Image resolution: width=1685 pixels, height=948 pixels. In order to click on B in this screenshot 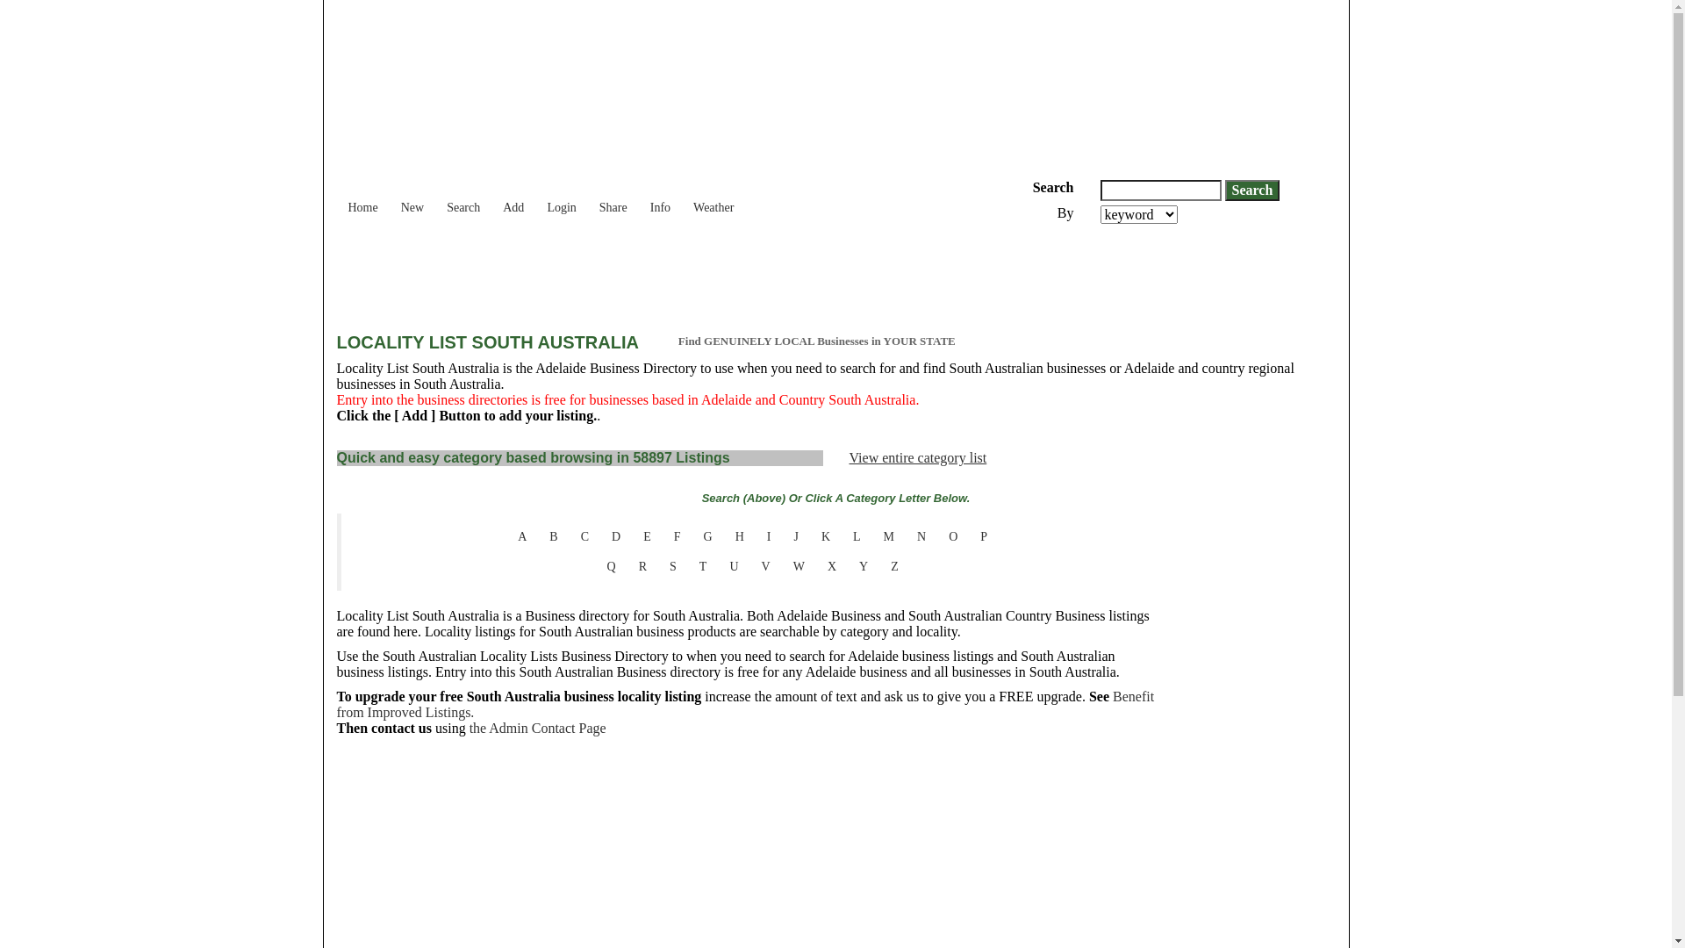, I will do `click(553, 537)`.